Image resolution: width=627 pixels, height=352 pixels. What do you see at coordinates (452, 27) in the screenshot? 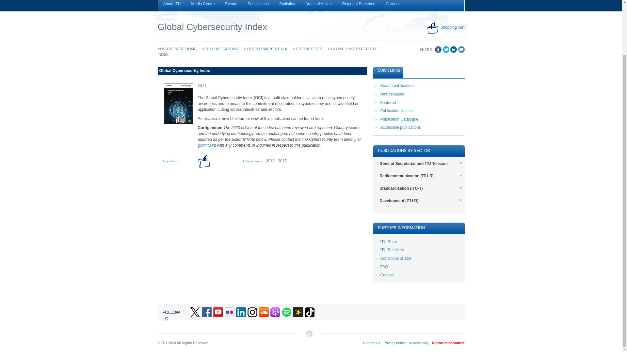
I see `Shopping cart` at bounding box center [452, 27].